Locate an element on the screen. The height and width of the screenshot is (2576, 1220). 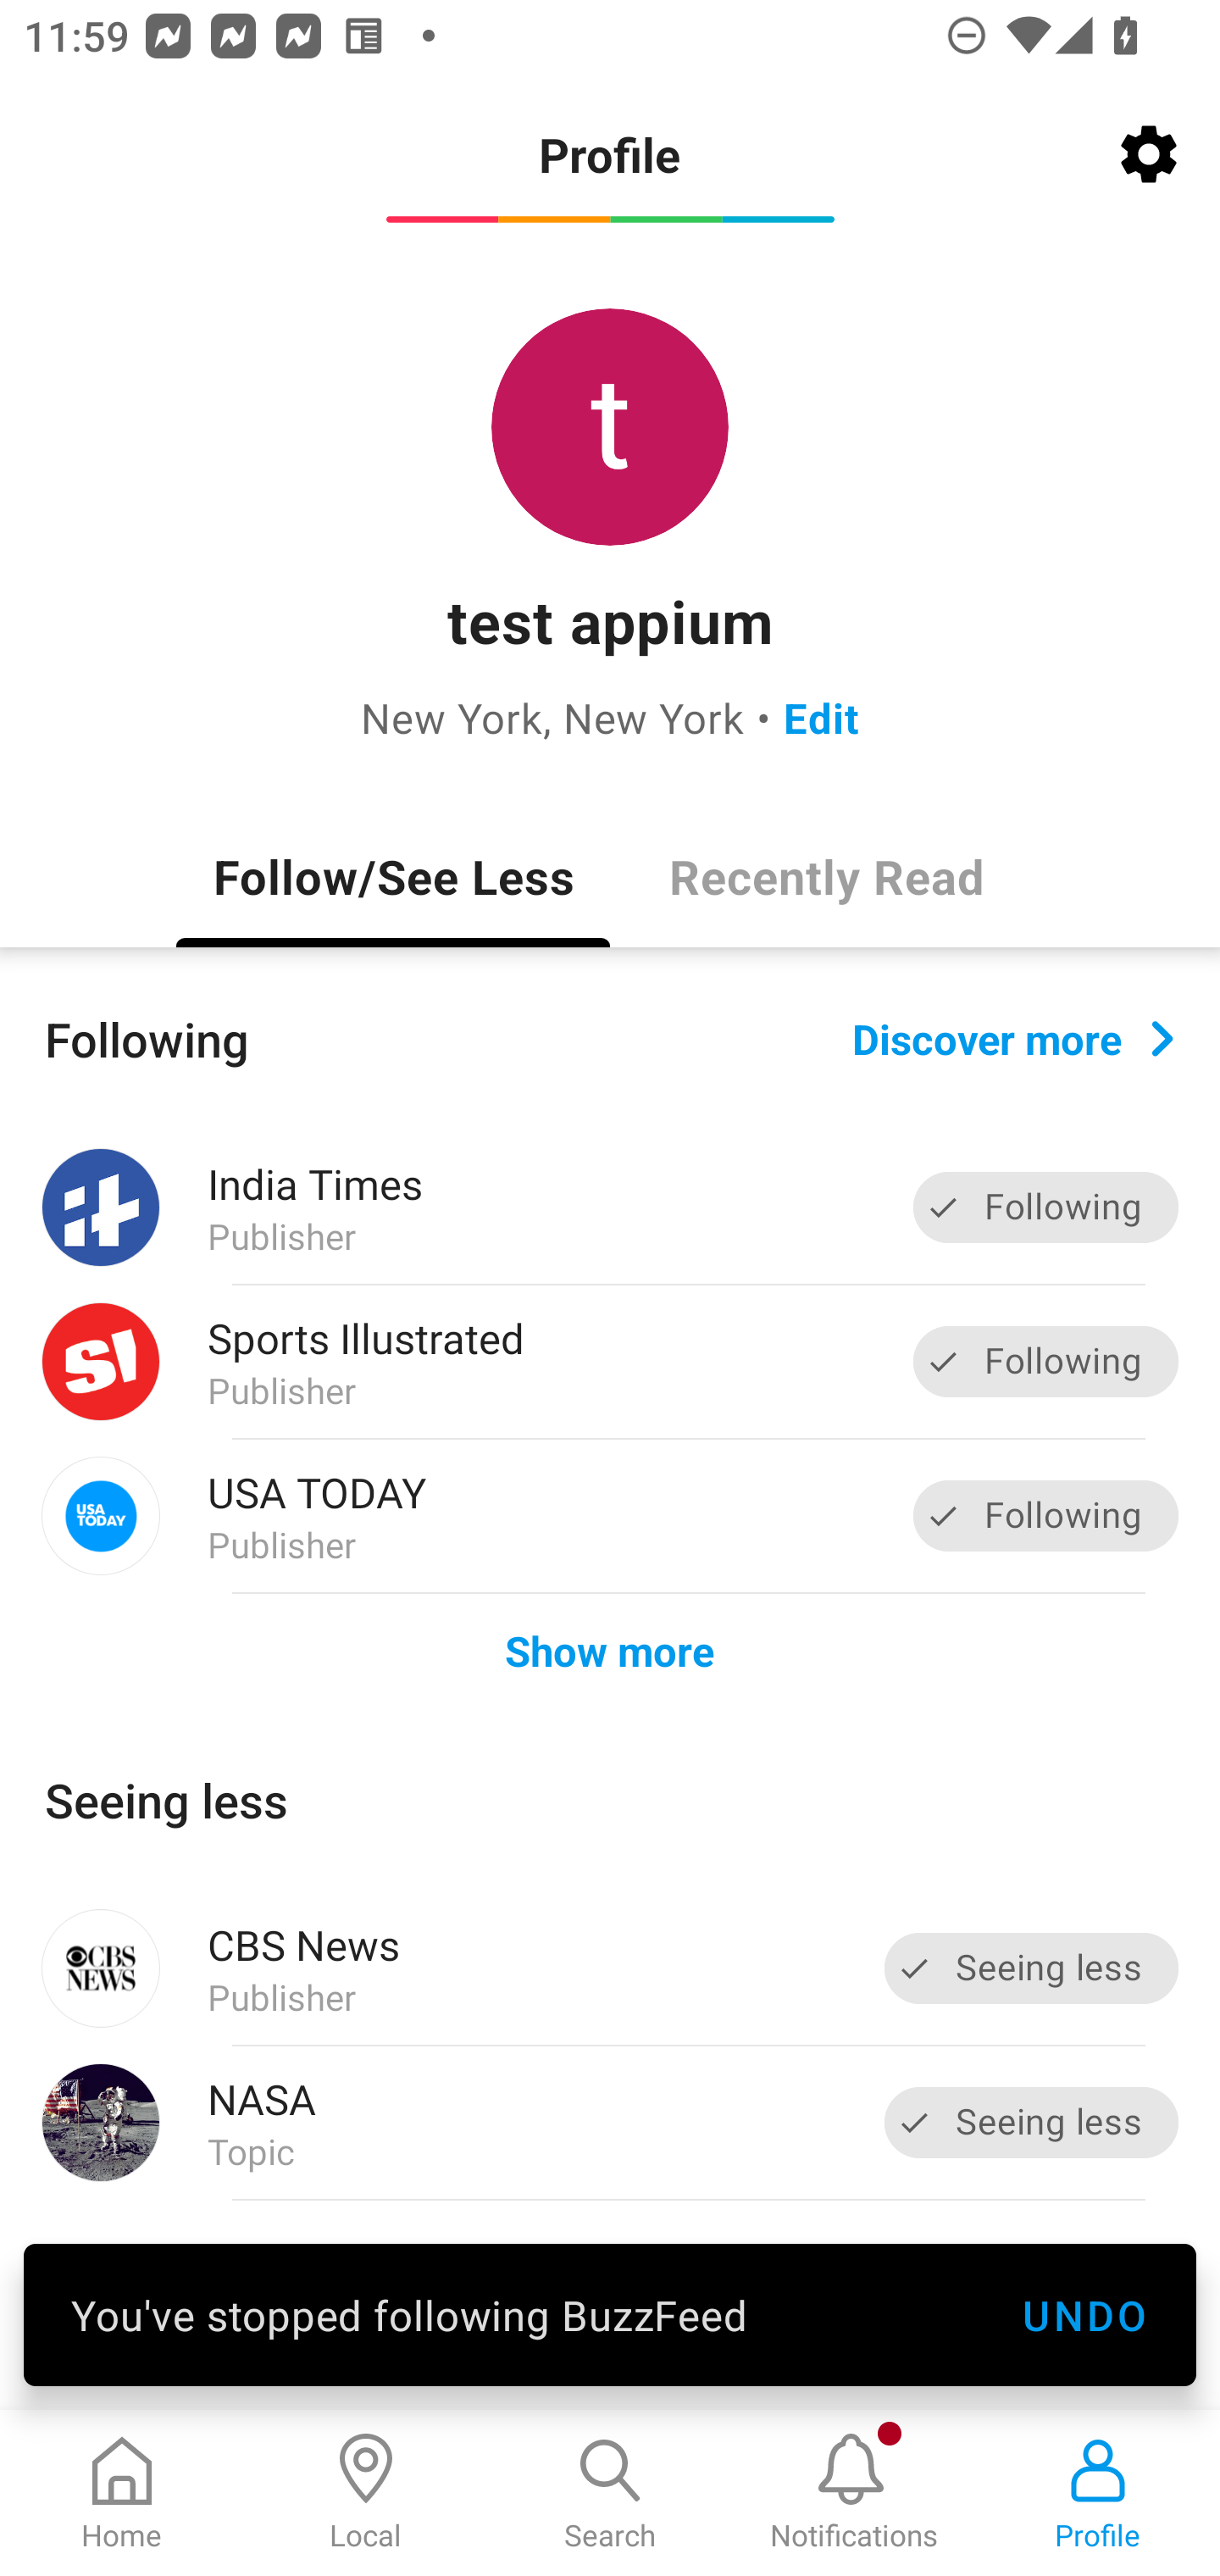
Edit is located at coordinates (822, 717).